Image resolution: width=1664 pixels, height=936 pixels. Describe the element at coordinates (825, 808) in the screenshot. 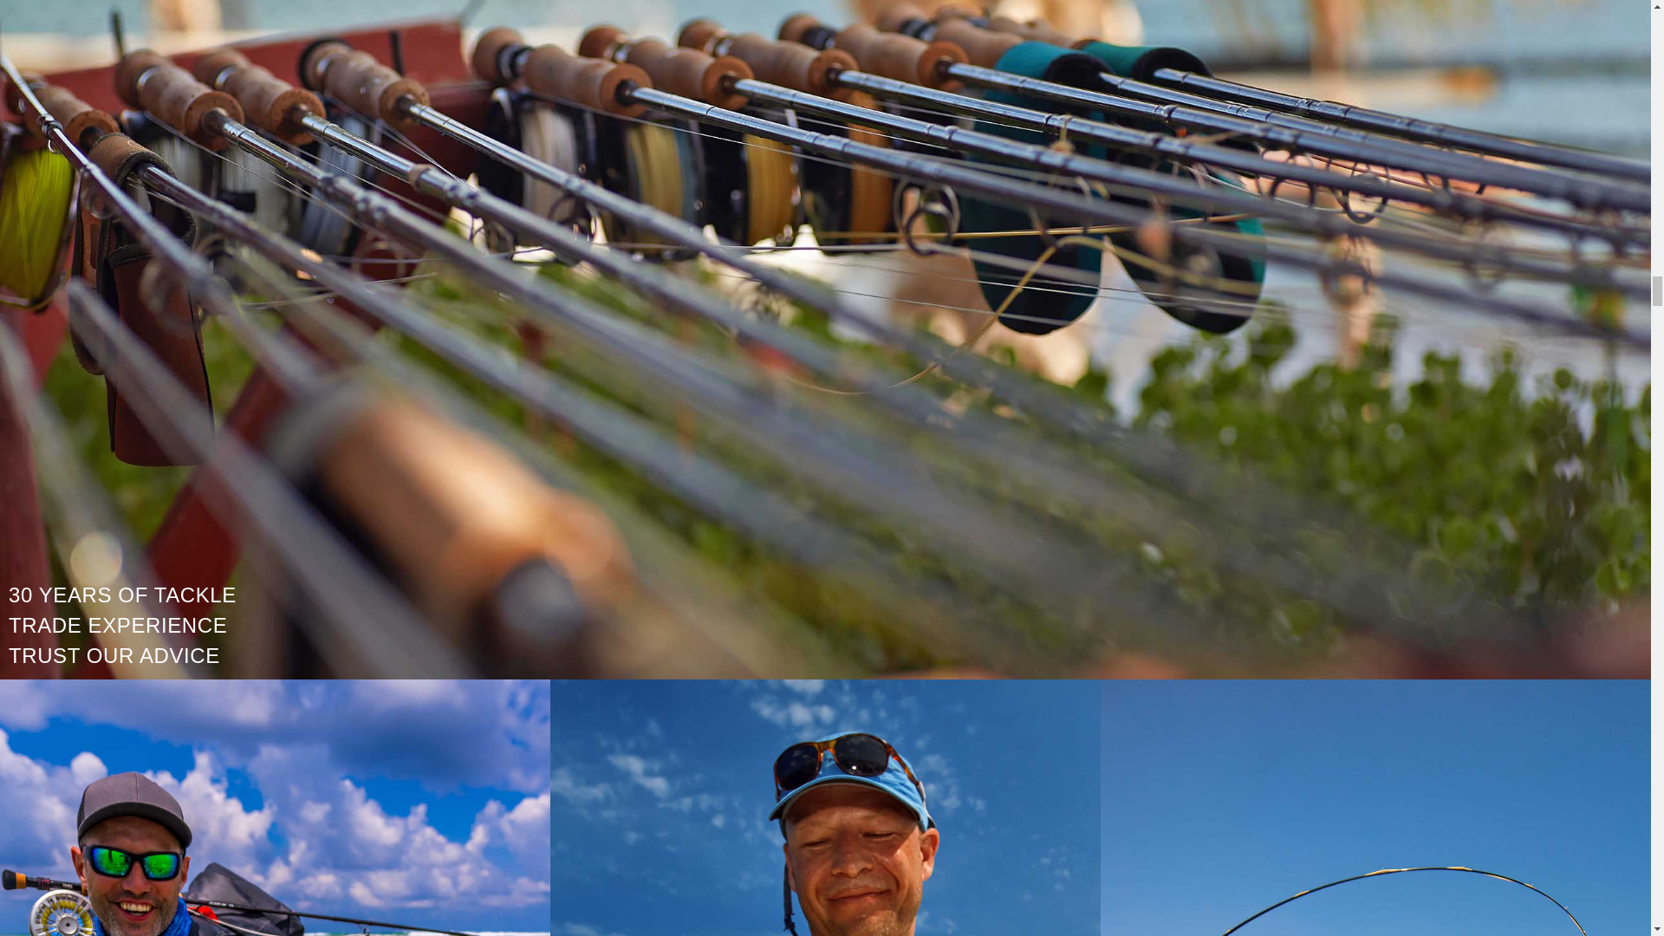

I see `PIONEERS OF THE MALDIVES` at that location.